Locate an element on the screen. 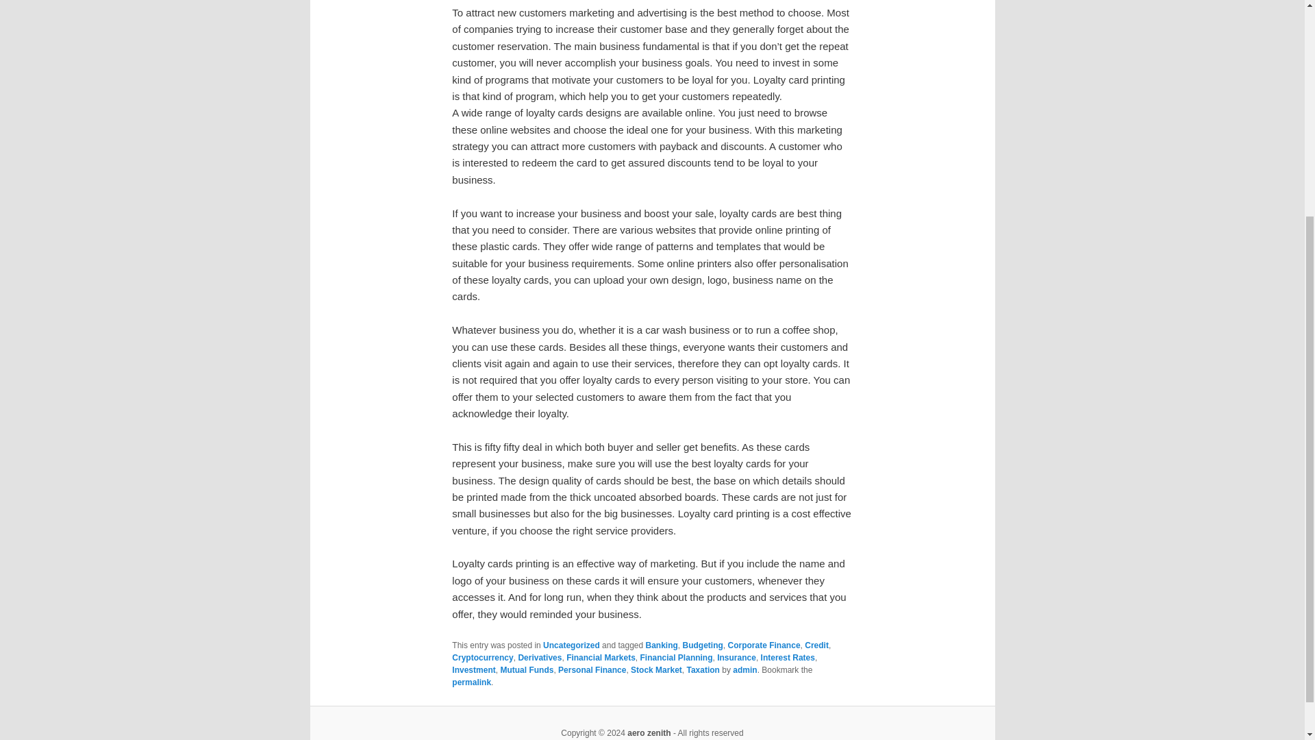 This screenshot has width=1315, height=740. Investment is located at coordinates (474, 669).